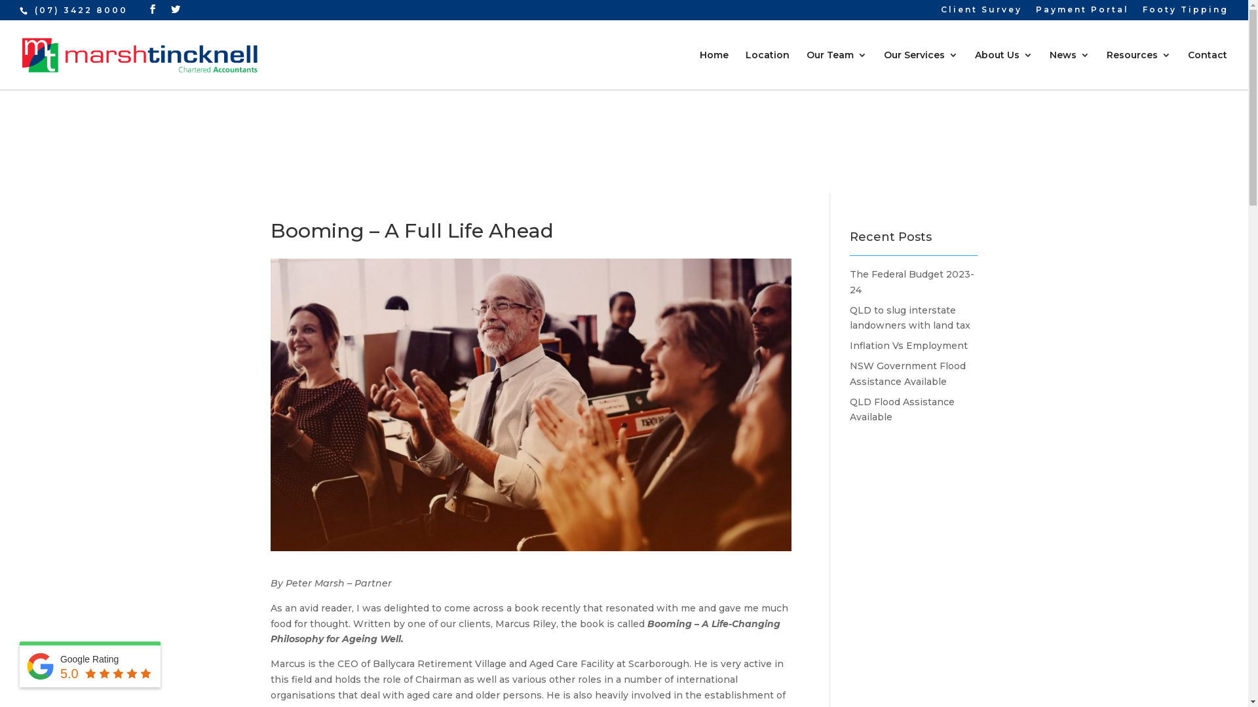 This screenshot has height=707, width=1258. I want to click on About Us, so click(1004, 70).